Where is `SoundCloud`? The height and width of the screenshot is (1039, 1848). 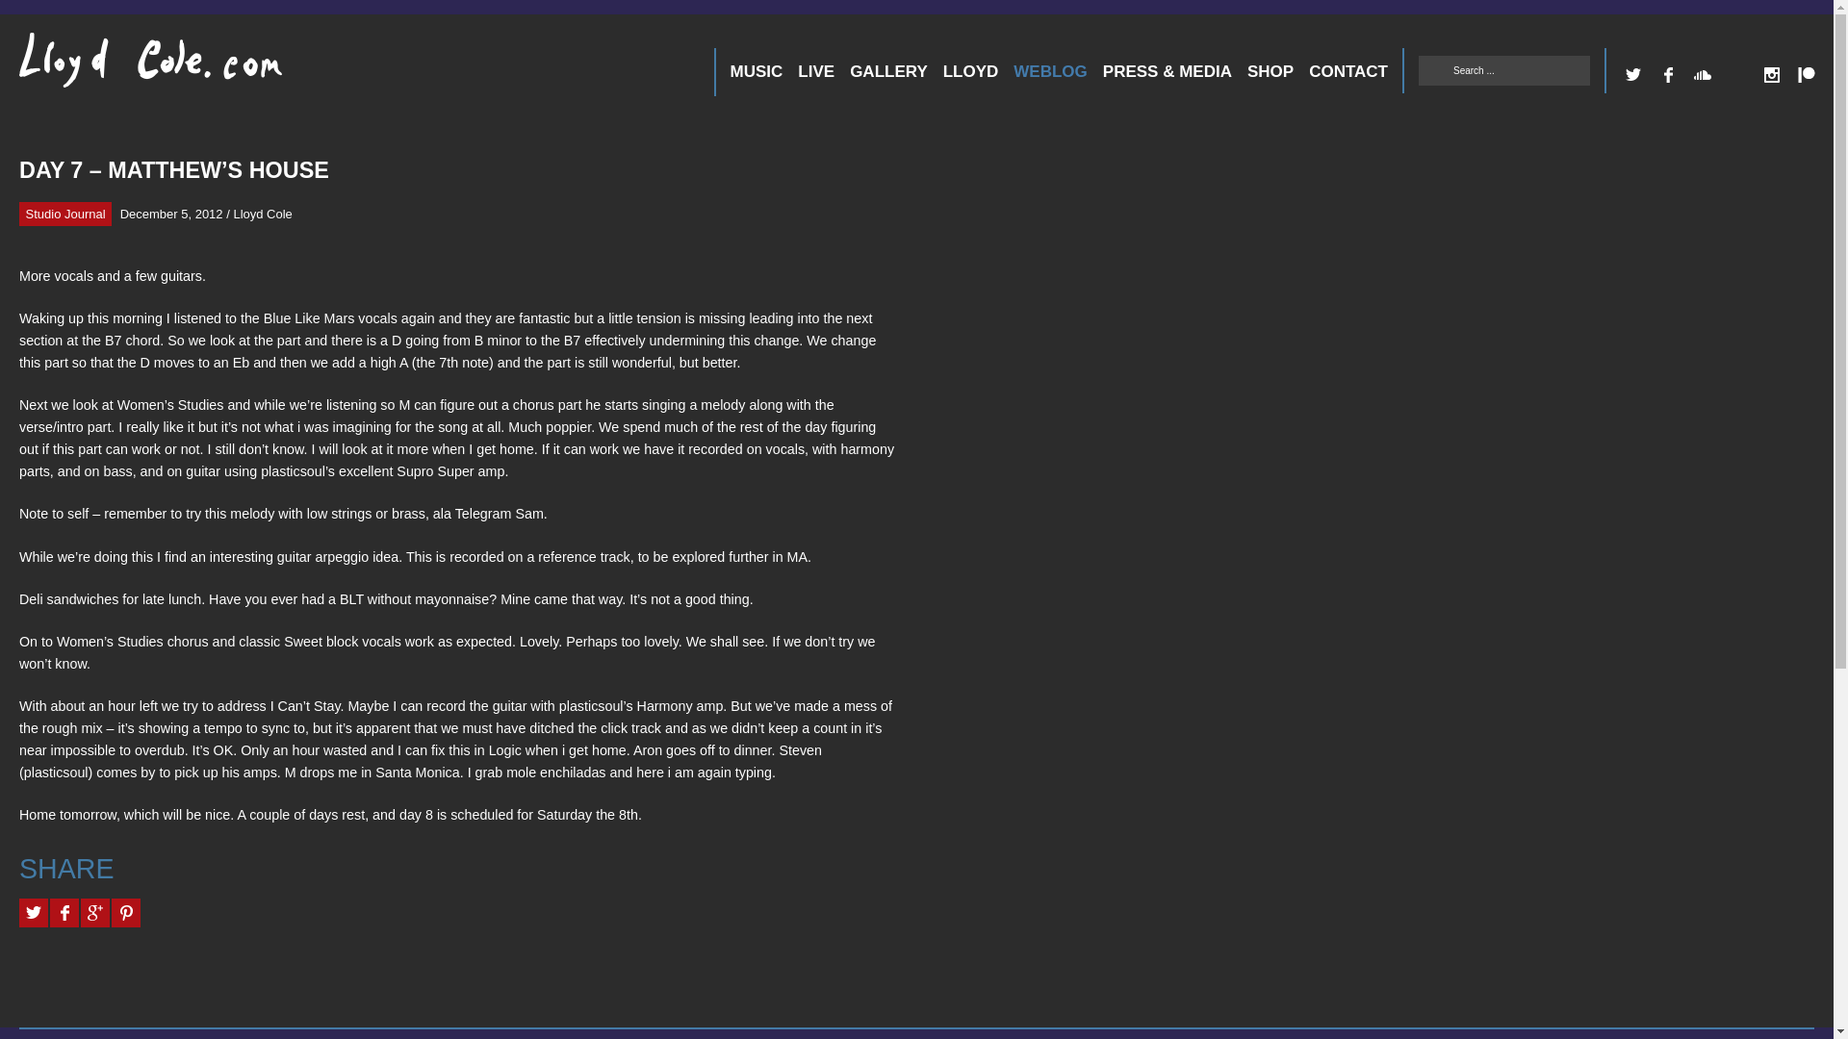 SoundCloud is located at coordinates (1703, 75).